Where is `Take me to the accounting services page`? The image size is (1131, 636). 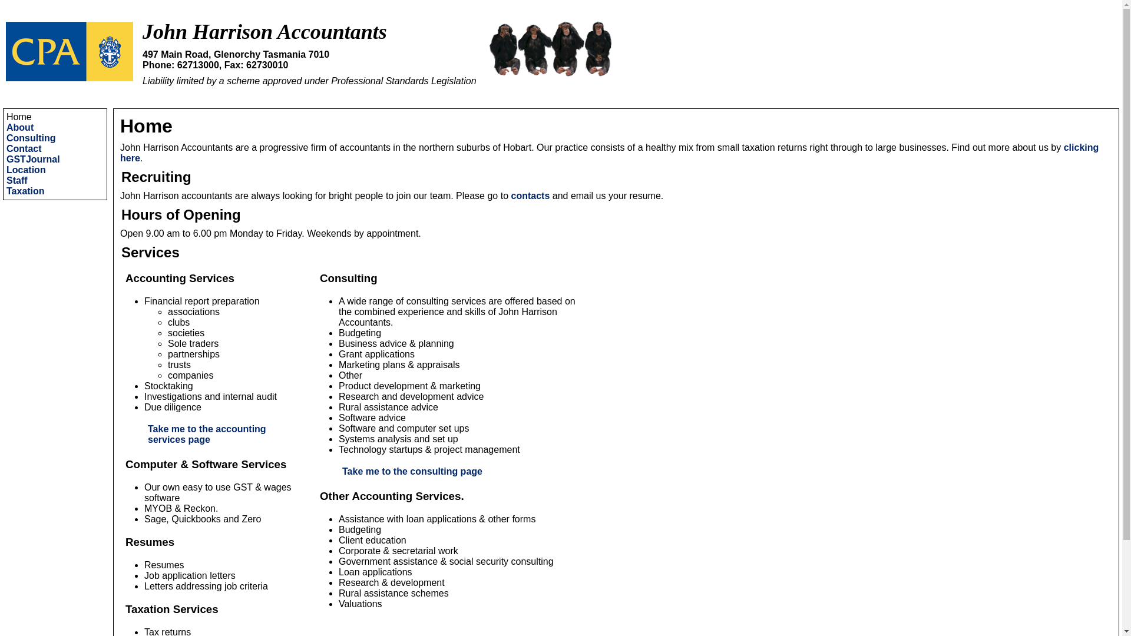 Take me to the accounting services page is located at coordinates (207, 435).